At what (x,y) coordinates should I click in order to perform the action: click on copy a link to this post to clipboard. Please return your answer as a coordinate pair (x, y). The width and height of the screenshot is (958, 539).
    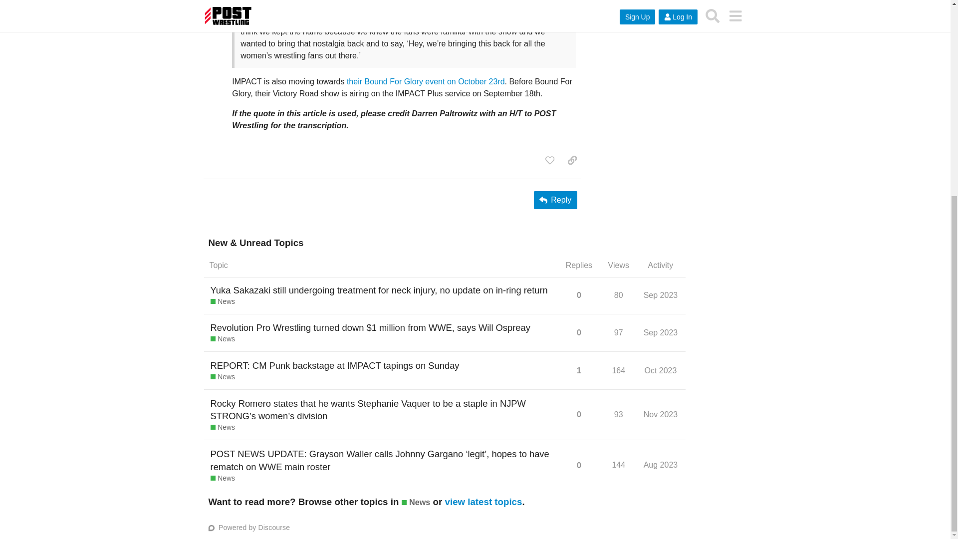
    Looking at the image, I should click on (572, 160).